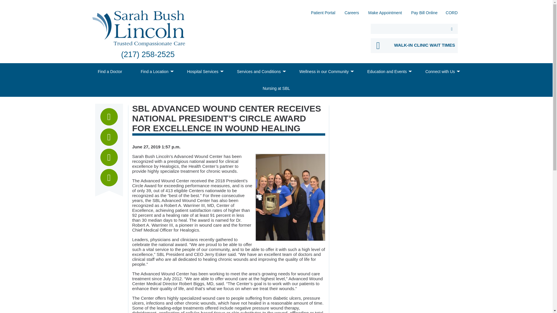 The width and height of the screenshot is (557, 313). I want to click on Patient Portal, so click(323, 14).